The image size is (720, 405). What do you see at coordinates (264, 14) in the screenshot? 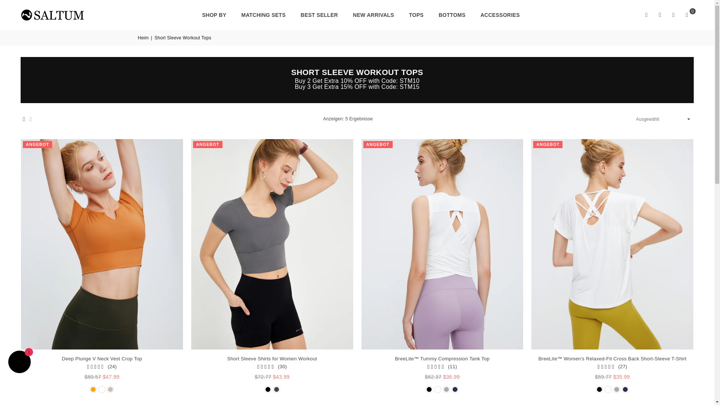
I see `MATCHING SETS` at bounding box center [264, 14].